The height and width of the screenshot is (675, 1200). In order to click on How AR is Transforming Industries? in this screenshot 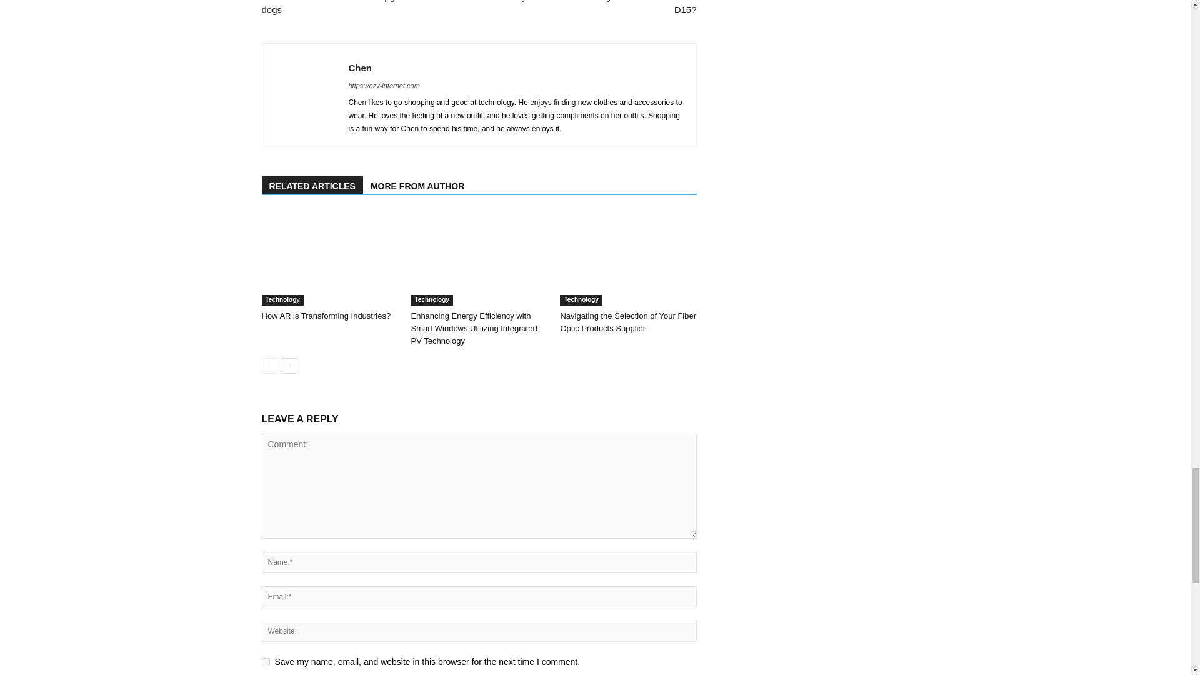, I will do `click(329, 259)`.